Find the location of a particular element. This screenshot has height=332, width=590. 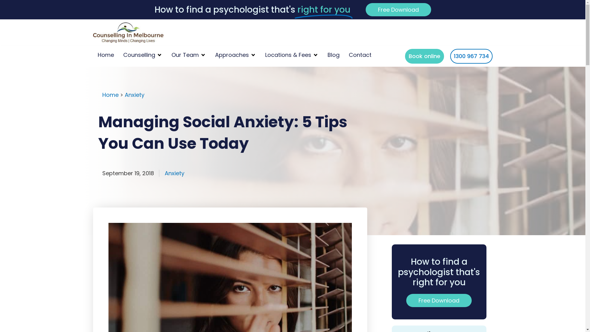

Home is located at coordinates (110, 95).